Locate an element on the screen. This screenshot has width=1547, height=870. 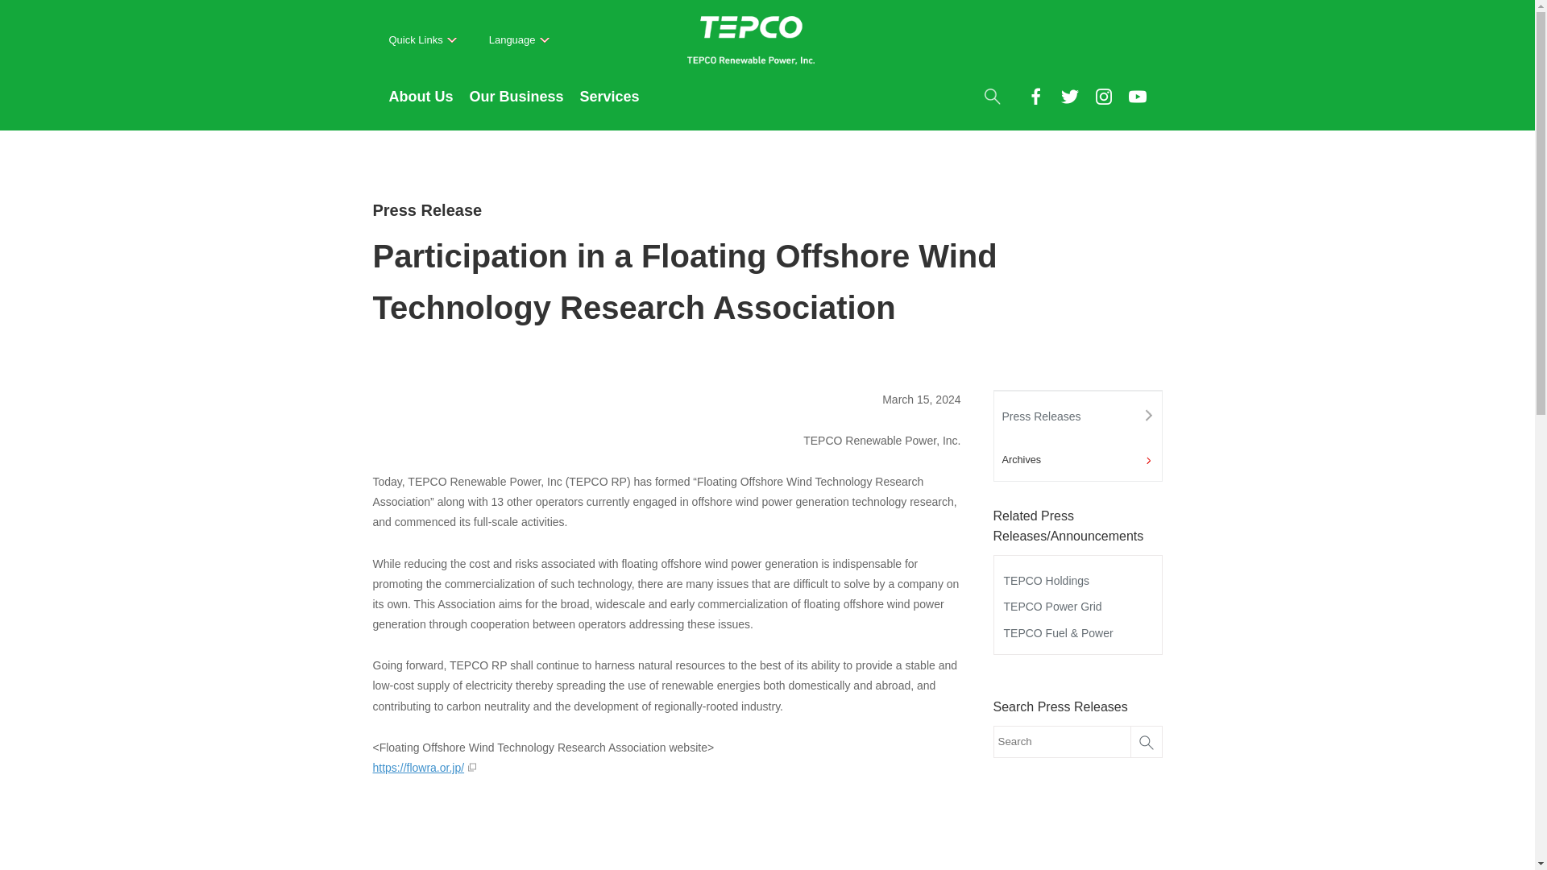
About Us is located at coordinates (421, 106).